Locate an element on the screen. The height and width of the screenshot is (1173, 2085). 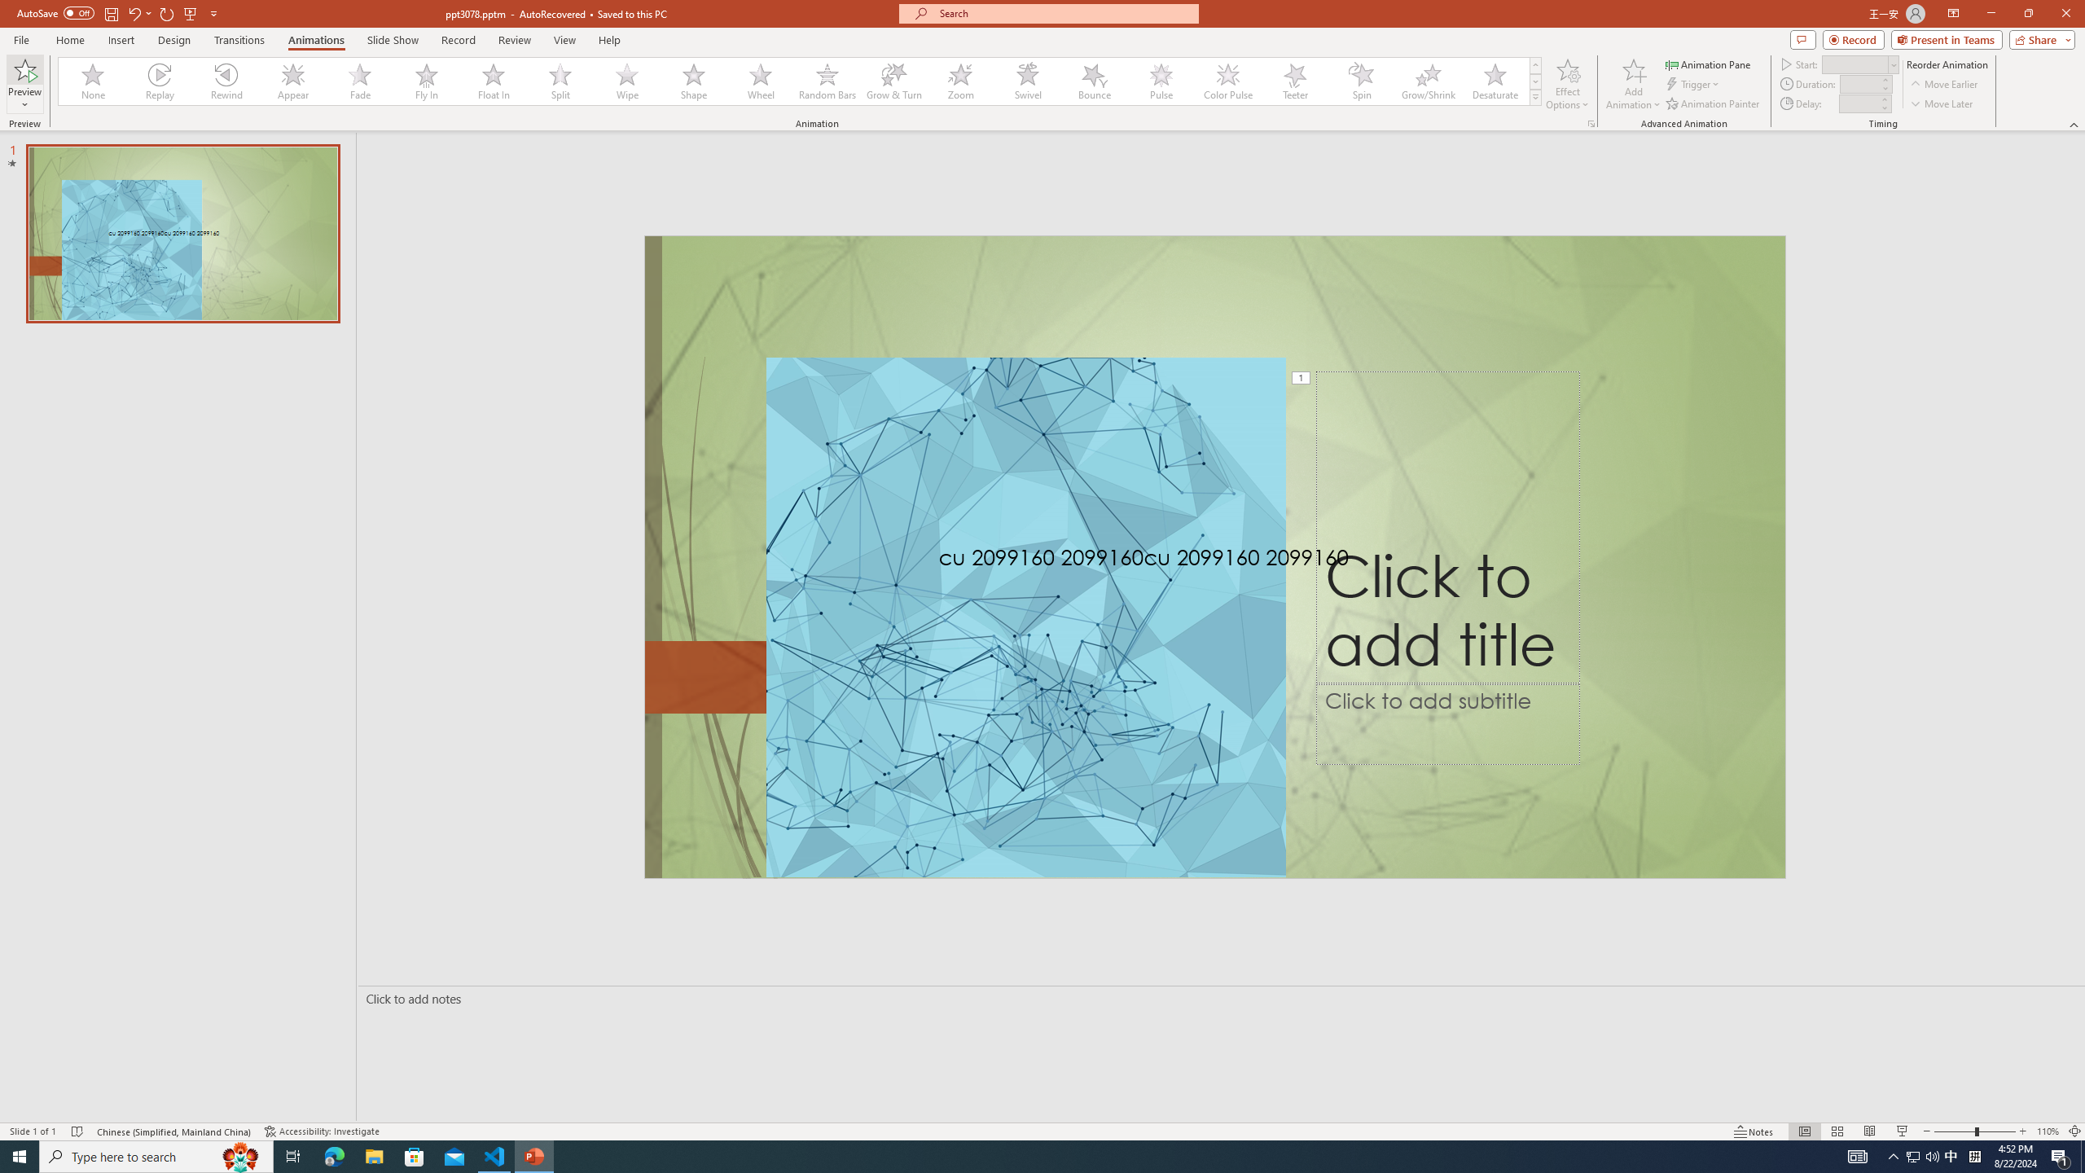
Animation Pane is located at coordinates (1709, 64).